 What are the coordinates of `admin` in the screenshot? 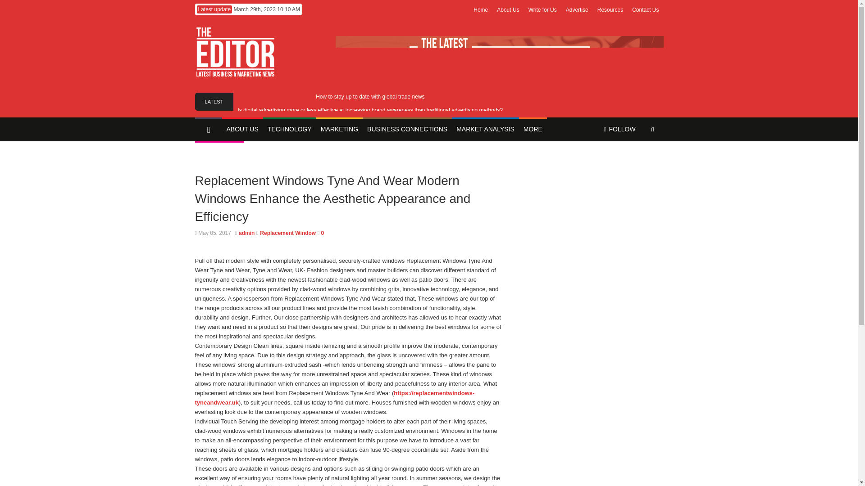 It's located at (246, 233).